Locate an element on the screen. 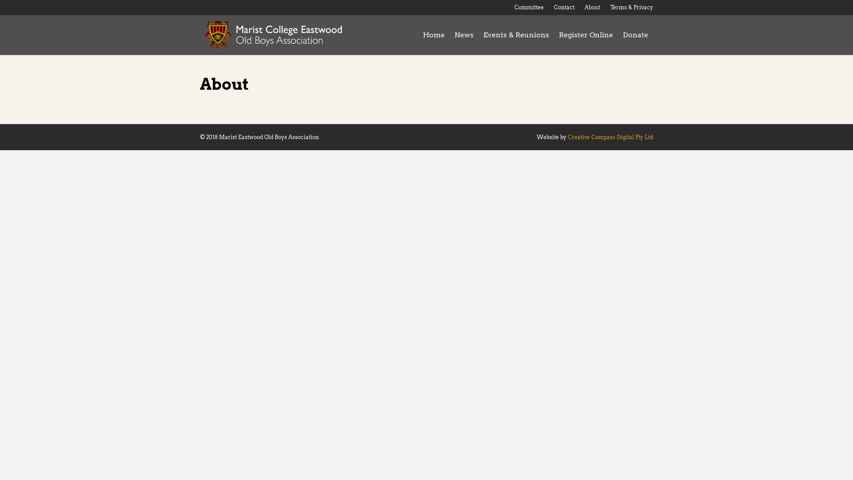 The height and width of the screenshot is (480, 853). Events & Reunions is located at coordinates (516, 35).